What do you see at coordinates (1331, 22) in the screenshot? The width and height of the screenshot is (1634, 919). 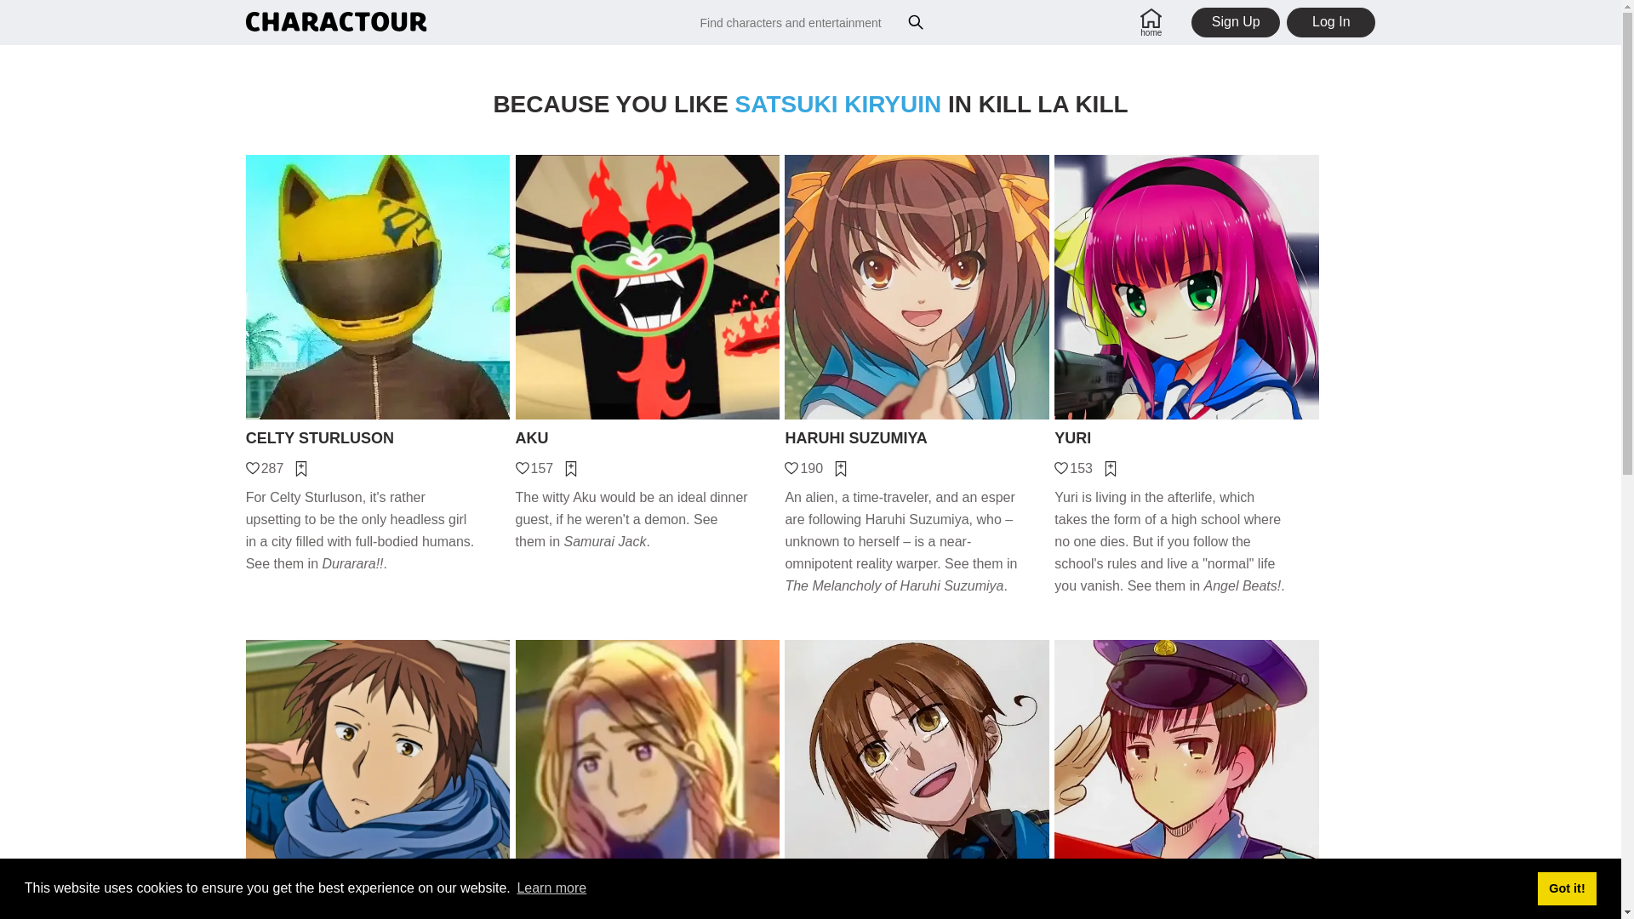 I see `Log In` at bounding box center [1331, 22].